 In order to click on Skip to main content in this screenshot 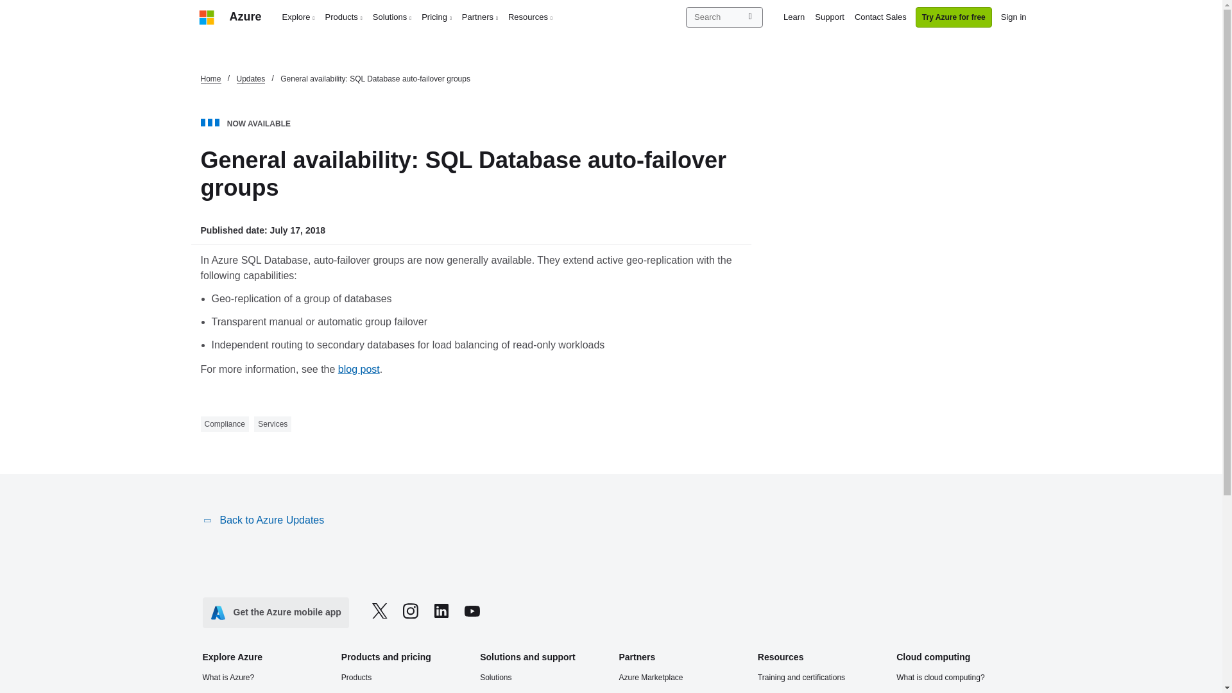, I will do `click(6, 6)`.